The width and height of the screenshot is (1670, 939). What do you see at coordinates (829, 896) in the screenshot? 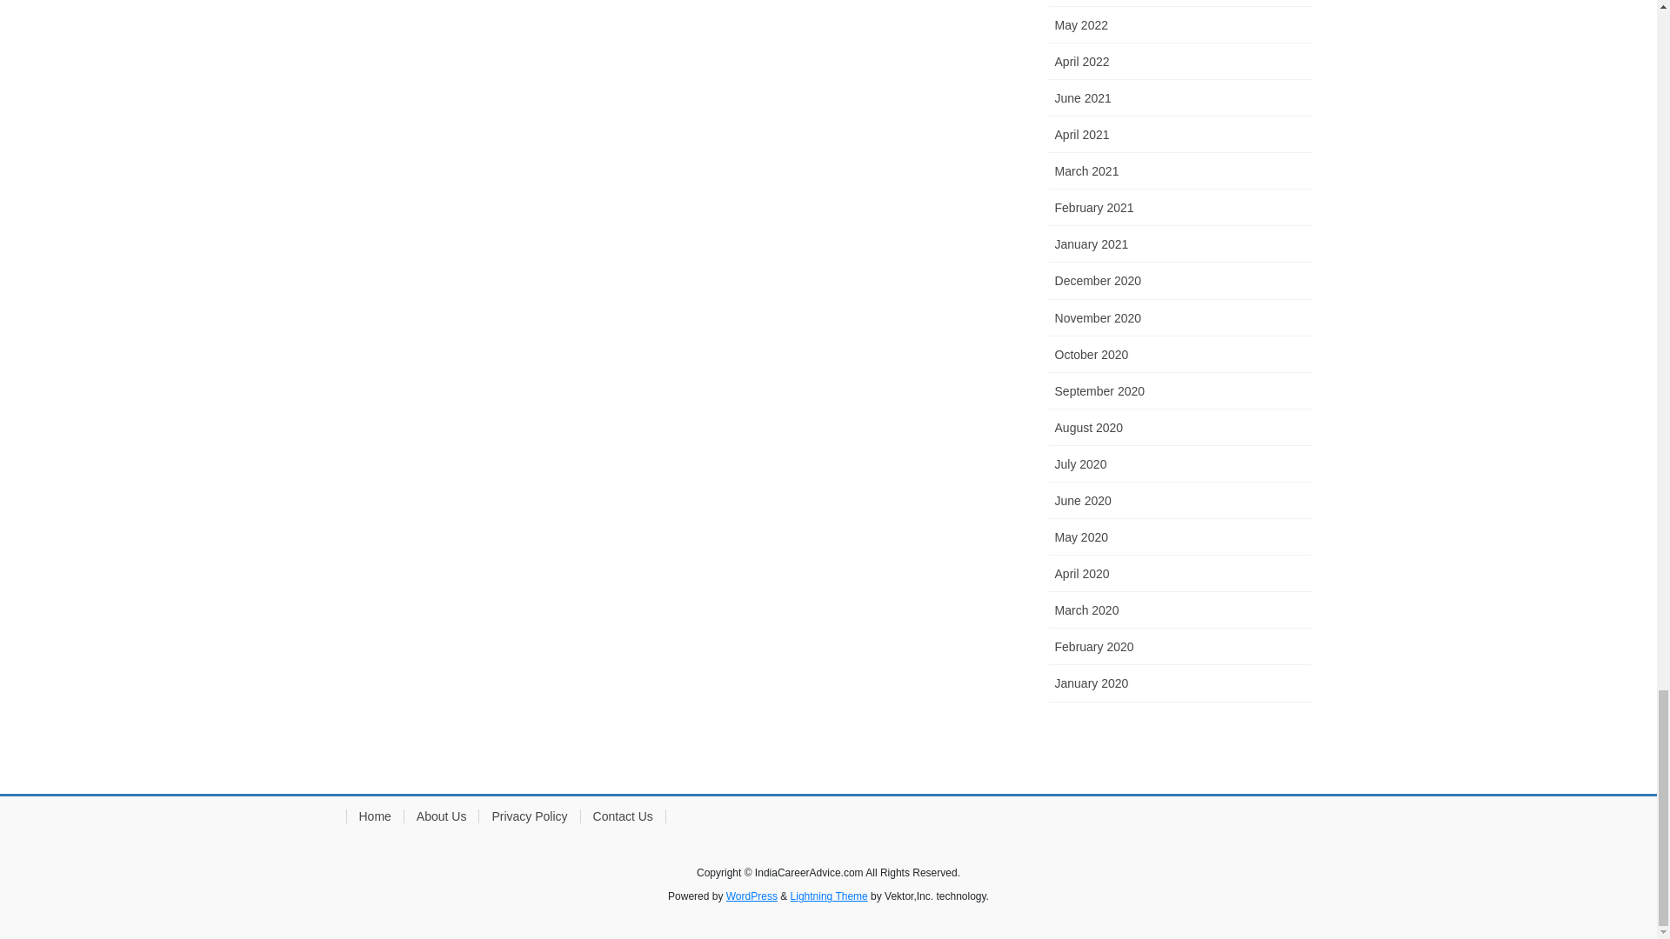
I see `Free WordPress Theme Lightning` at bounding box center [829, 896].